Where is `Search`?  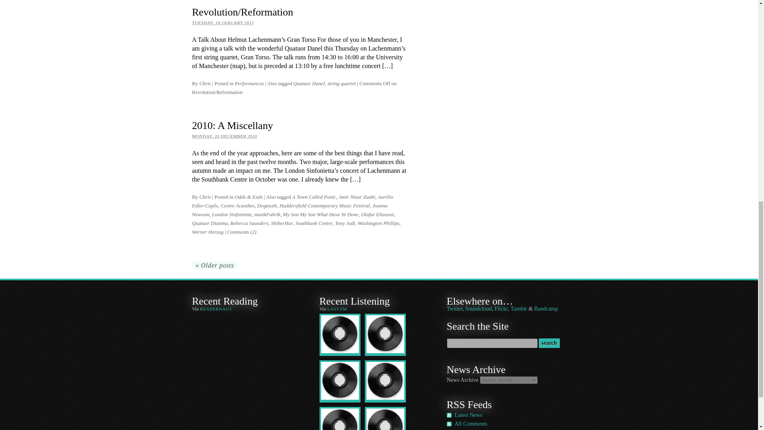
Search is located at coordinates (549, 343).